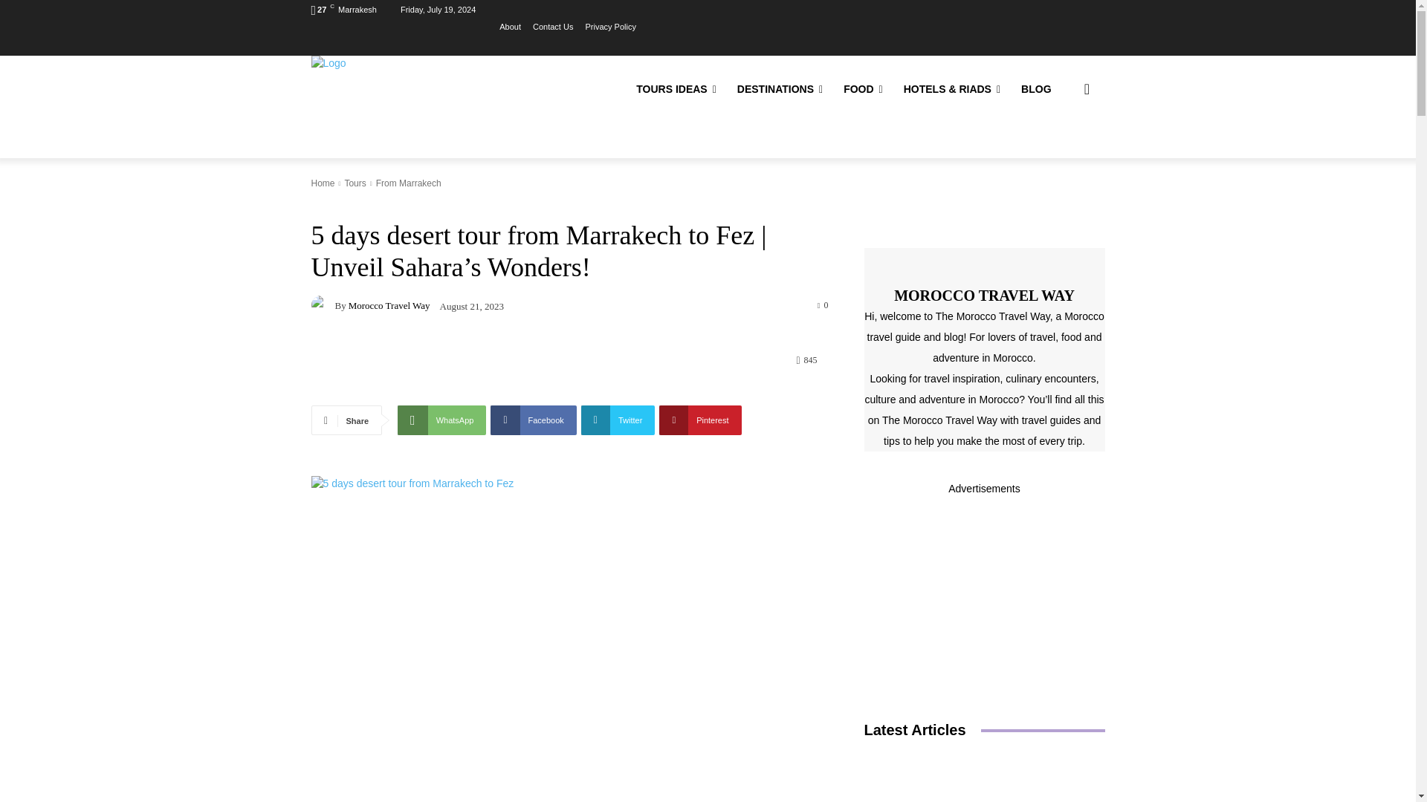 The image size is (1427, 802). What do you see at coordinates (510, 27) in the screenshot?
I see `About` at bounding box center [510, 27].